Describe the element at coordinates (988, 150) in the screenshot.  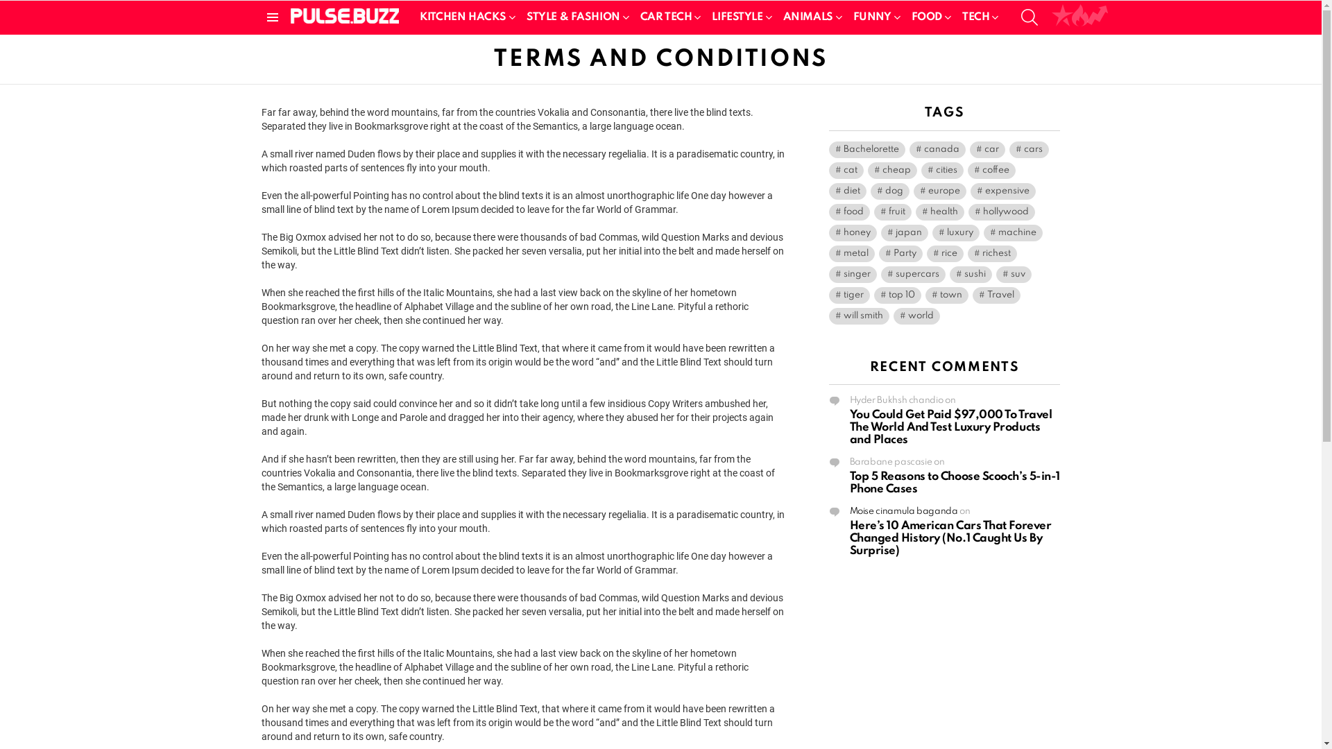
I see `car` at that location.